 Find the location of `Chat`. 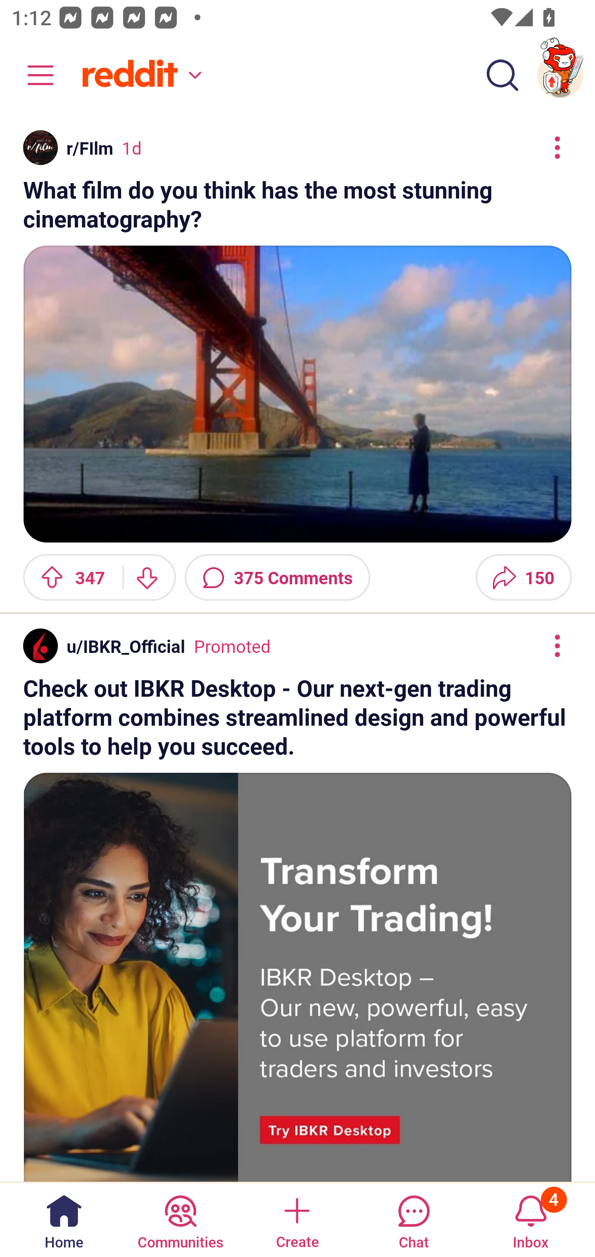

Chat is located at coordinates (414, 1219).